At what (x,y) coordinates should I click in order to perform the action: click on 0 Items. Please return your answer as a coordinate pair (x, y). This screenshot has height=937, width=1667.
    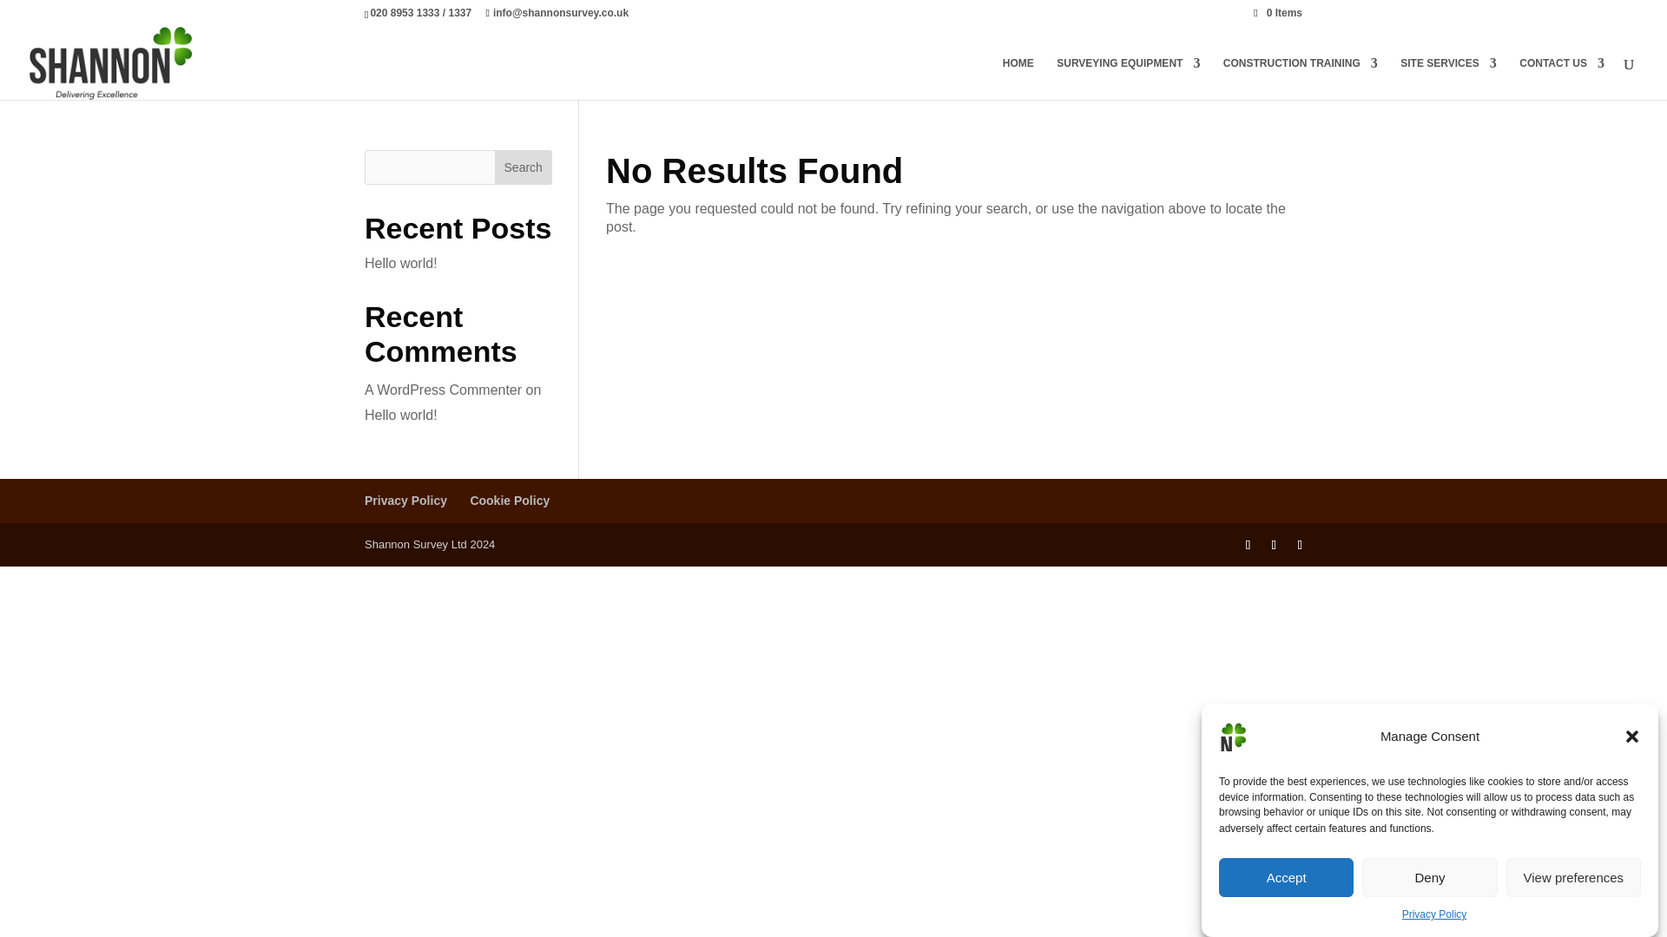
    Looking at the image, I should click on (1277, 12).